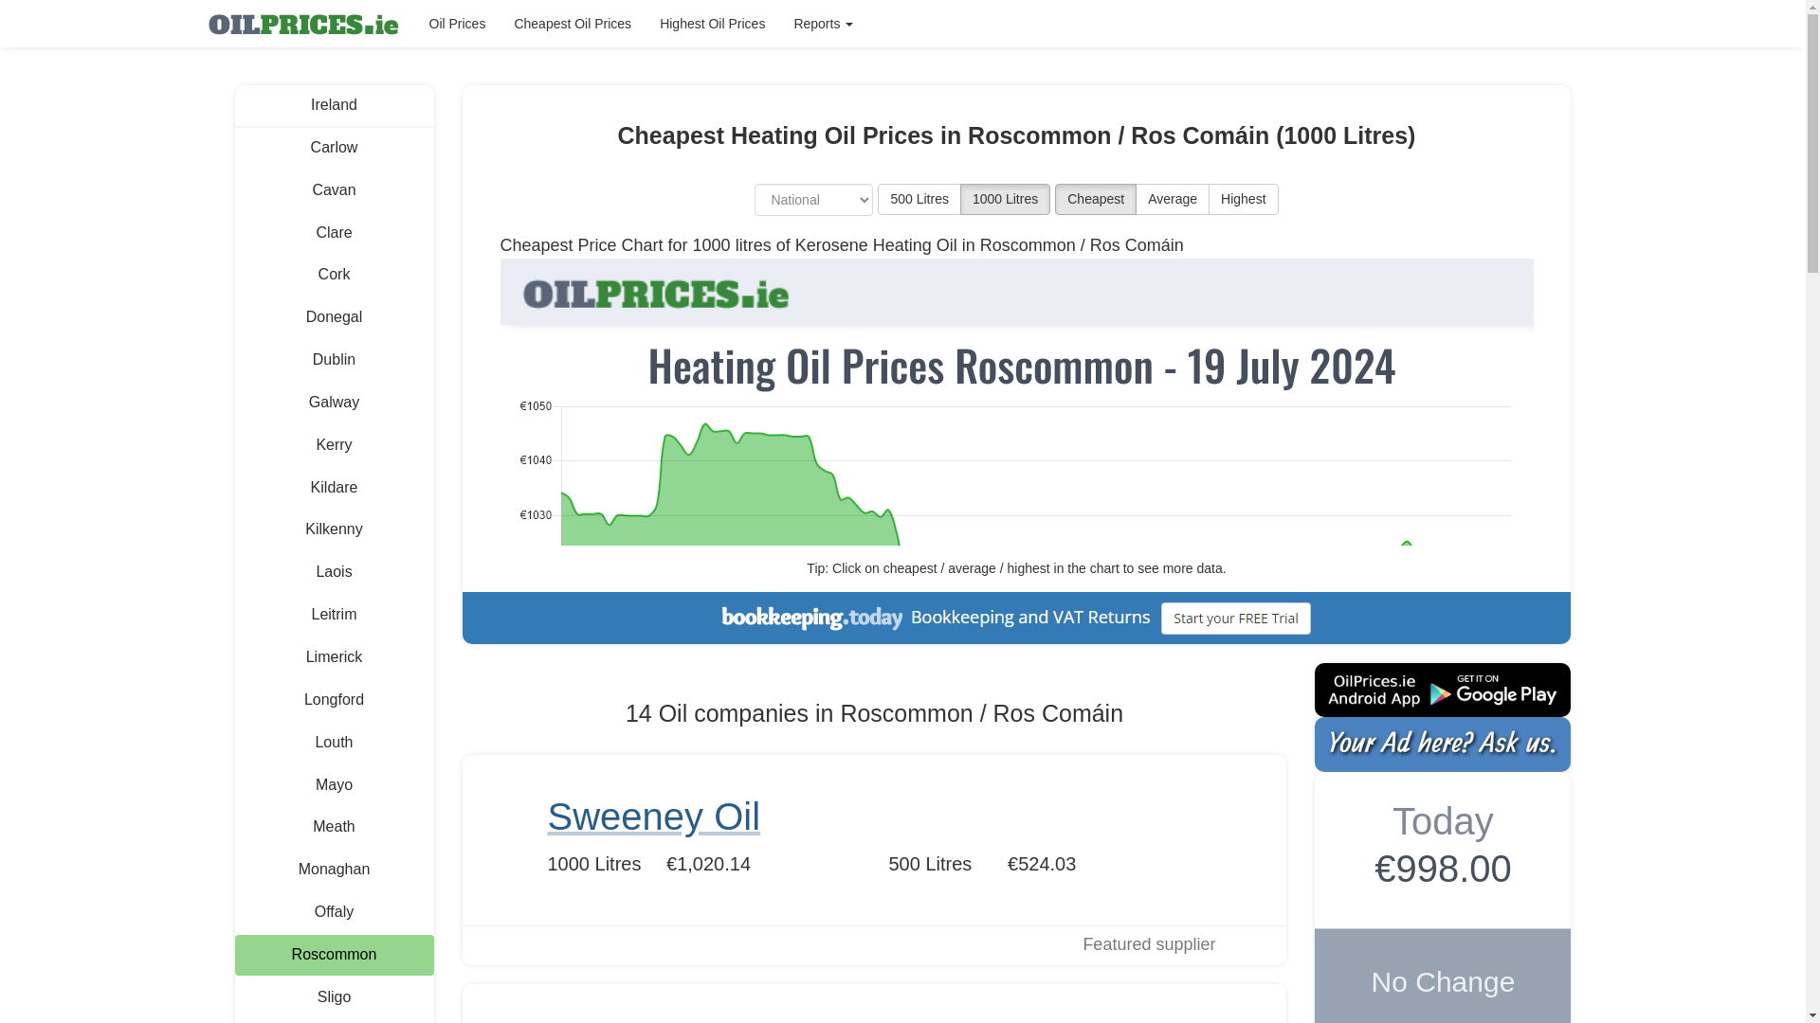 This screenshot has width=1820, height=1023. I want to click on Carlow, so click(334, 148).